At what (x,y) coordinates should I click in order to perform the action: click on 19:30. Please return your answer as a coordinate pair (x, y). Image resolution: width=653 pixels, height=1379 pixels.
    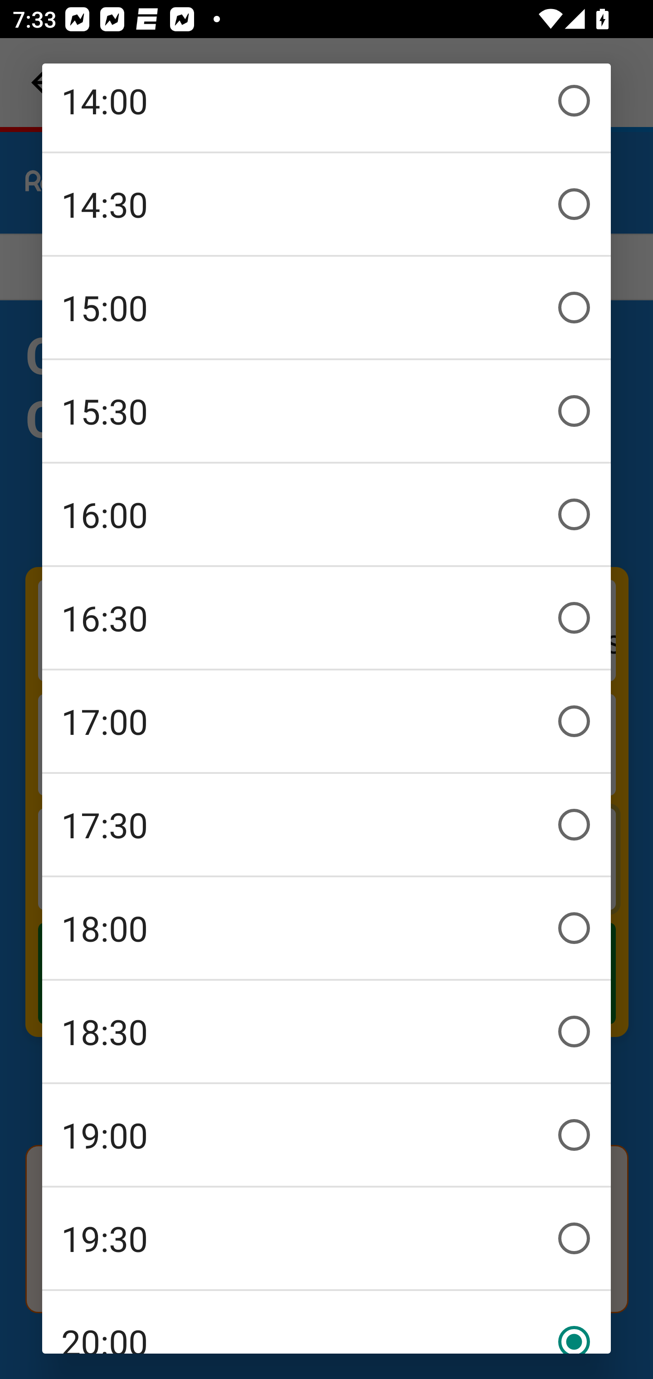
    Looking at the image, I should click on (326, 1238).